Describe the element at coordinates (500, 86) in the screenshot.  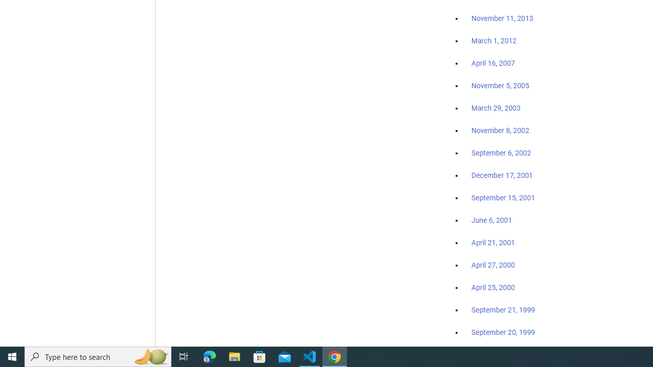
I see `November 5, 2005` at that location.